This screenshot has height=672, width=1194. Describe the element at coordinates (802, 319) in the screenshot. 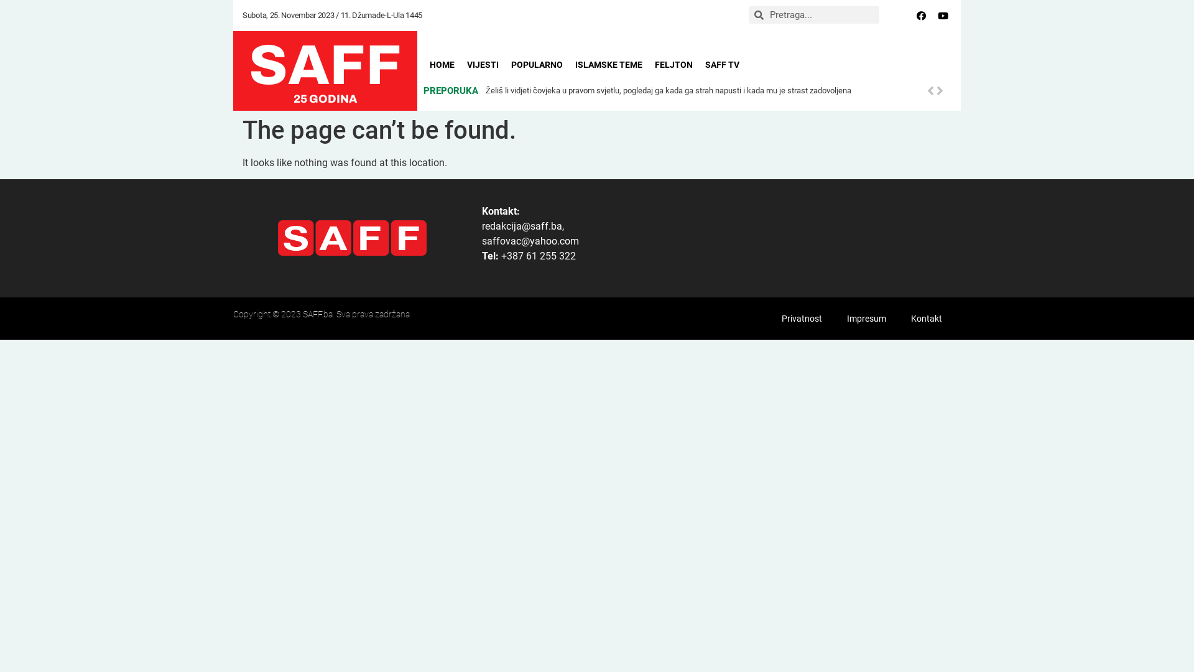

I see `Privatnost` at that location.